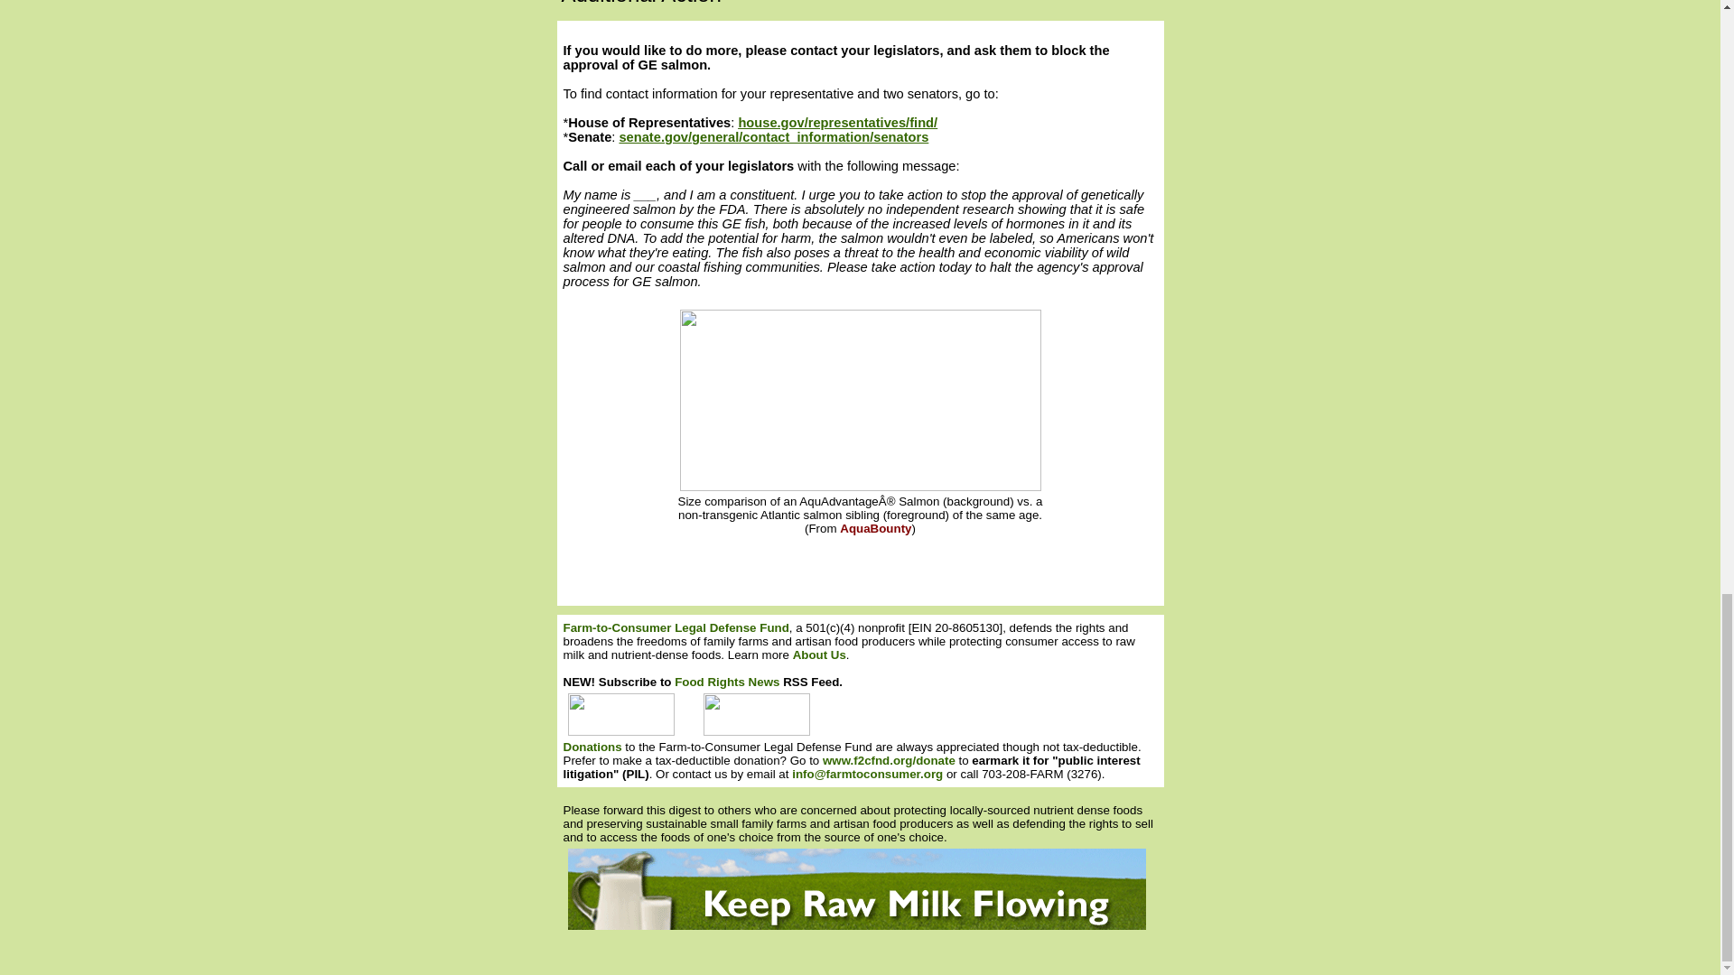  I want to click on Food Rights News, so click(726, 682).